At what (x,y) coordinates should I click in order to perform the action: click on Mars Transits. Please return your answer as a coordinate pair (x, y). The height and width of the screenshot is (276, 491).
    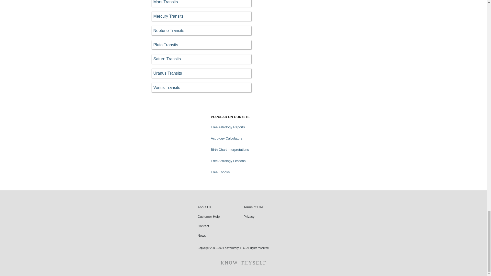
    Looking at the image, I should click on (201, 3).